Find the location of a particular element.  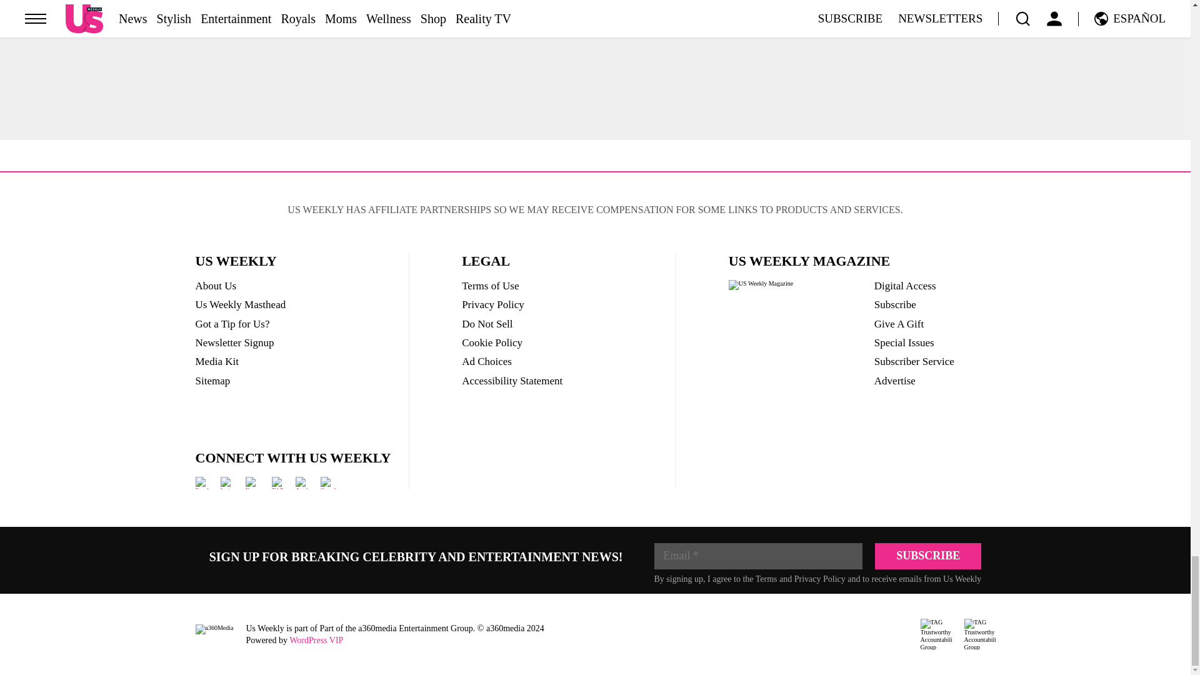

TAG Certified Against Fraud is located at coordinates (979, 634).